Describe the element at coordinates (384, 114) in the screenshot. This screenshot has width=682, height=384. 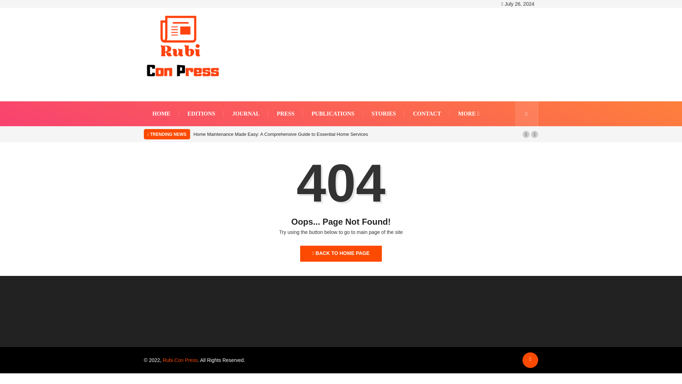
I see `STORIES` at that location.